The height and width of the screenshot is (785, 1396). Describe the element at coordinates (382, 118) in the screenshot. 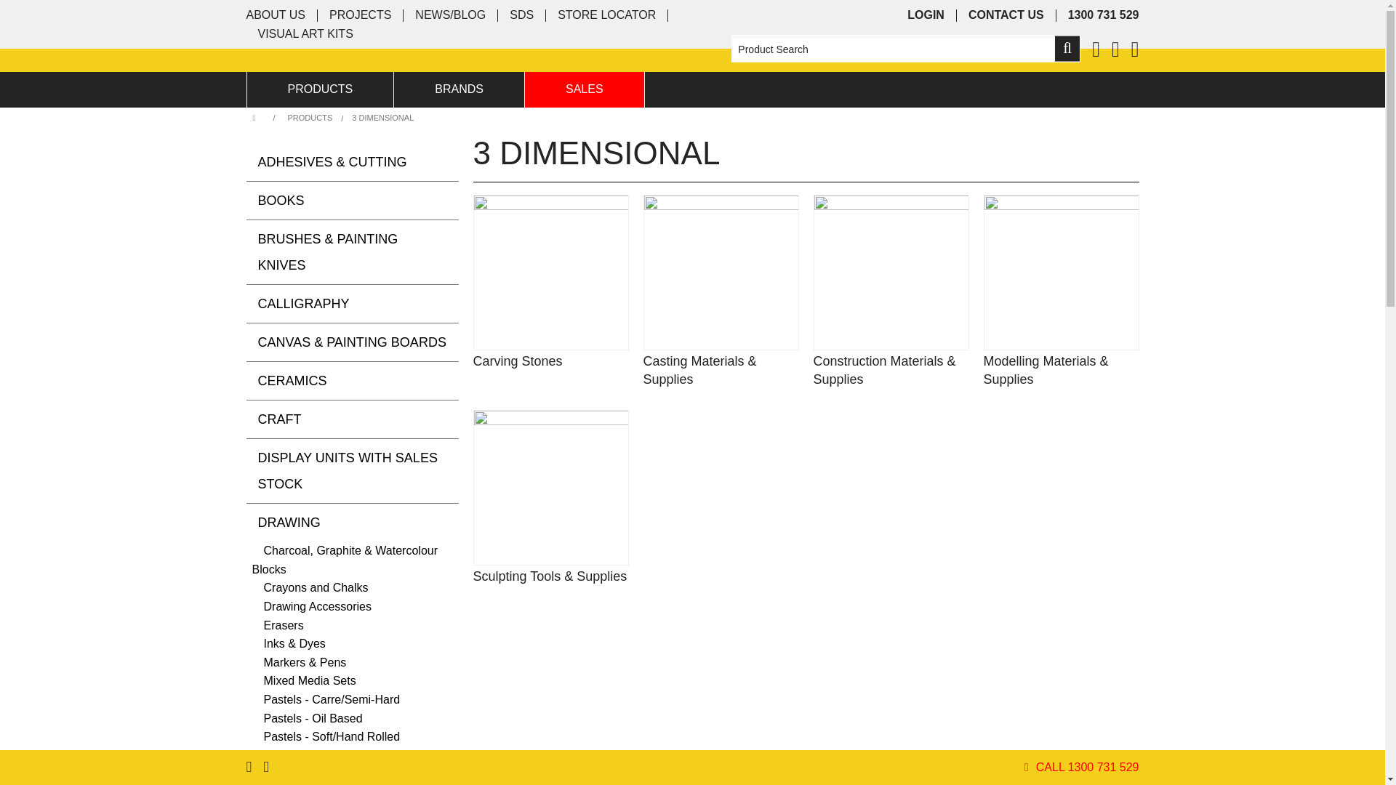

I see `3 DIMENSIONAL` at that location.